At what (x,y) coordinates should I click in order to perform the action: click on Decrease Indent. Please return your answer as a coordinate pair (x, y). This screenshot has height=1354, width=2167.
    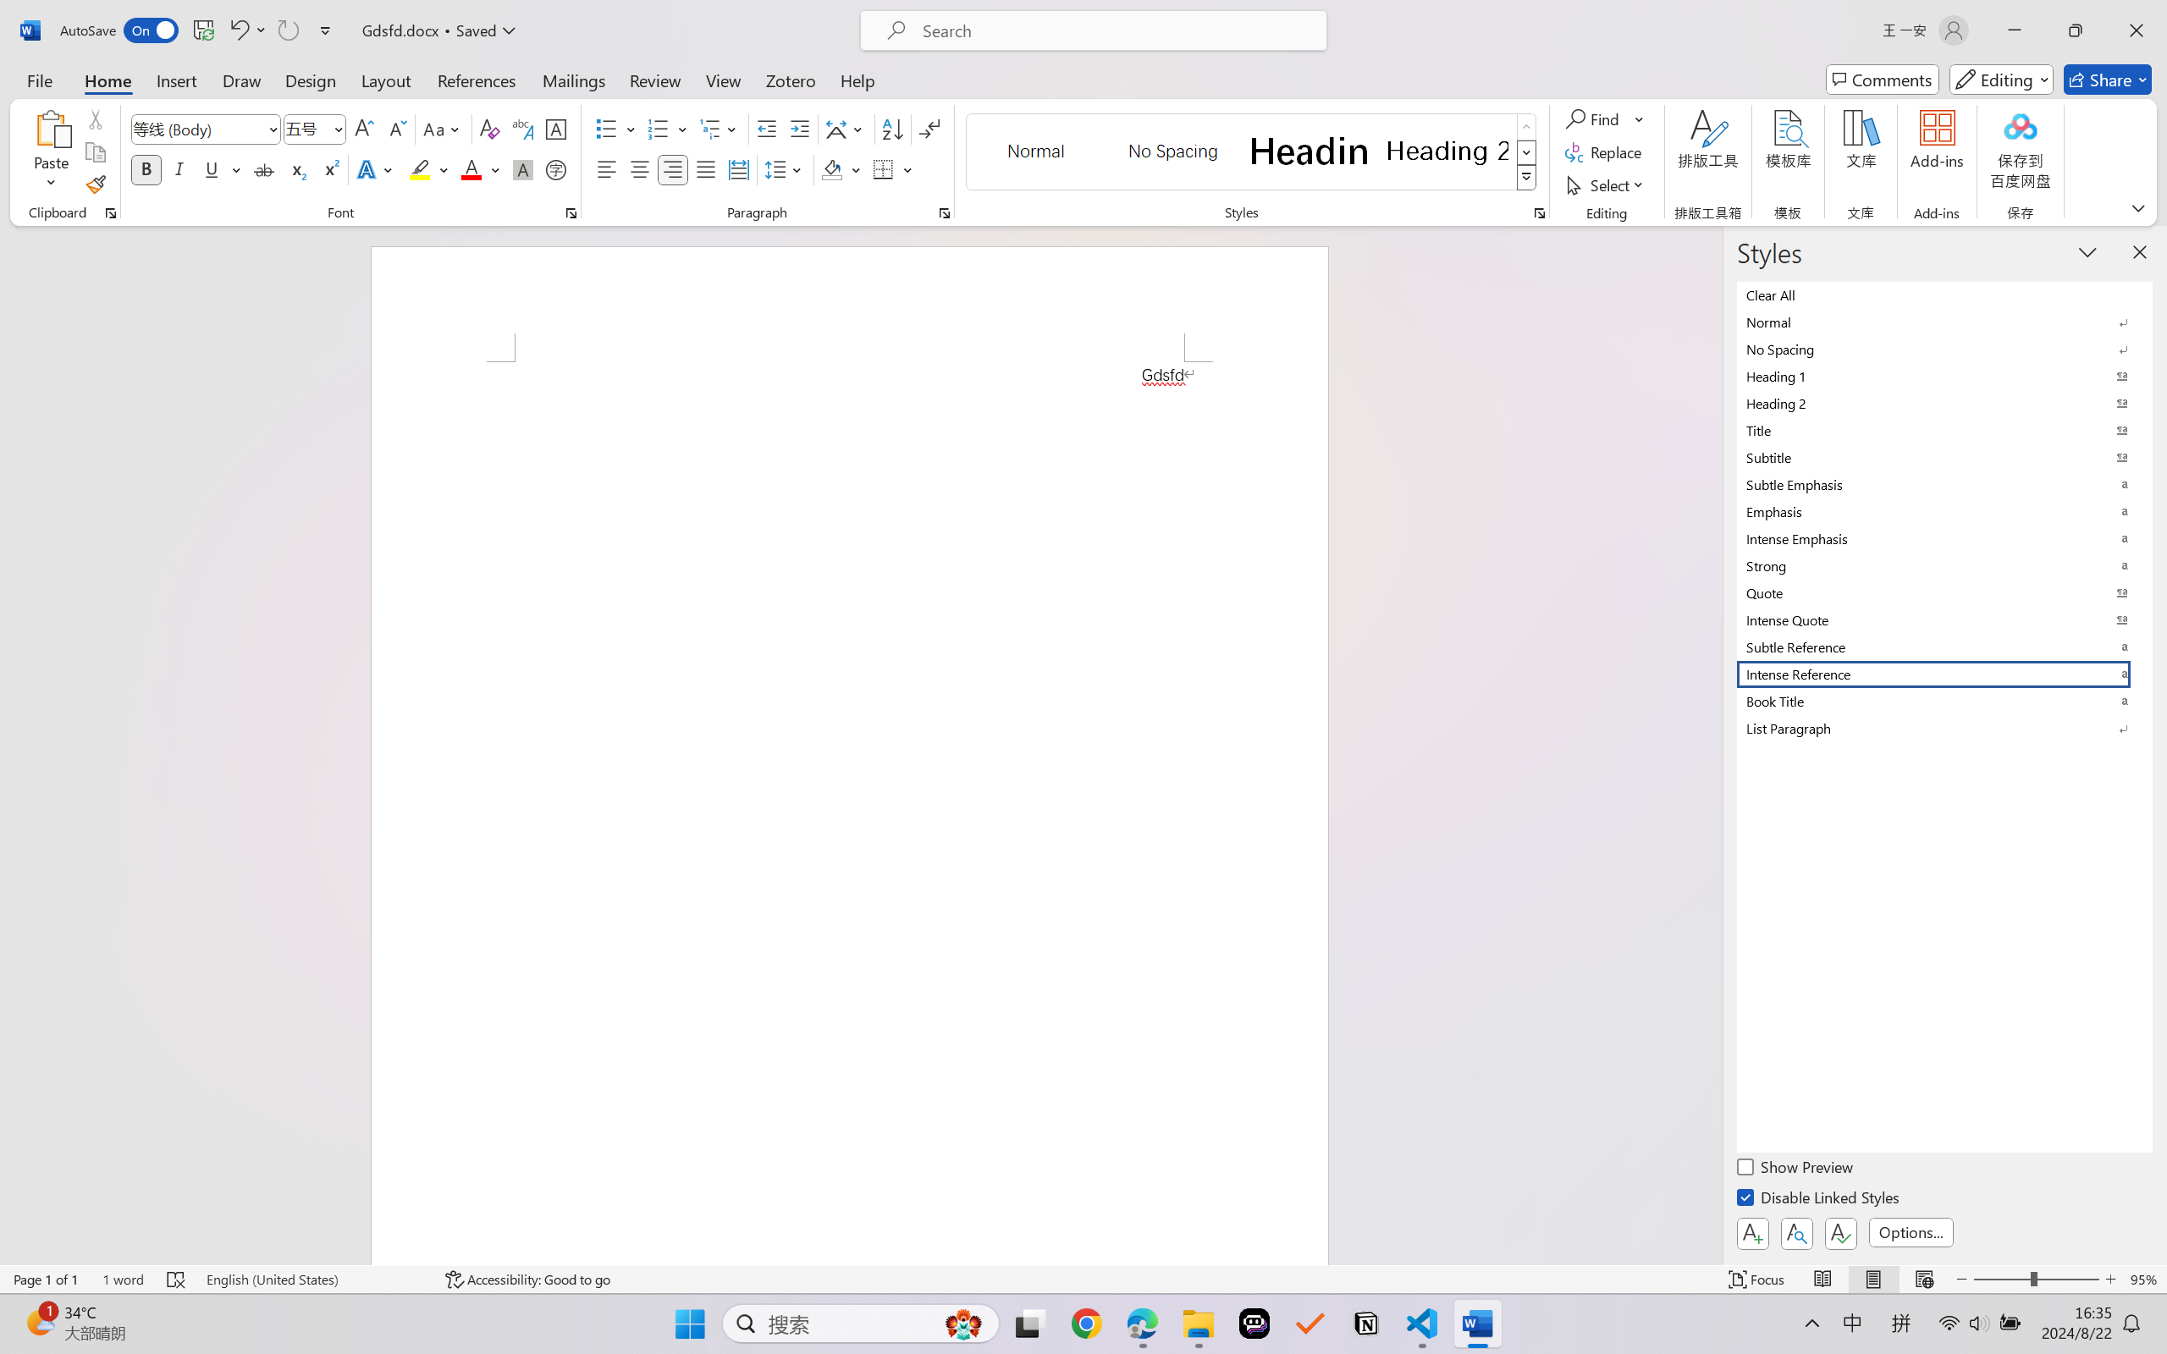
    Looking at the image, I should click on (767, 129).